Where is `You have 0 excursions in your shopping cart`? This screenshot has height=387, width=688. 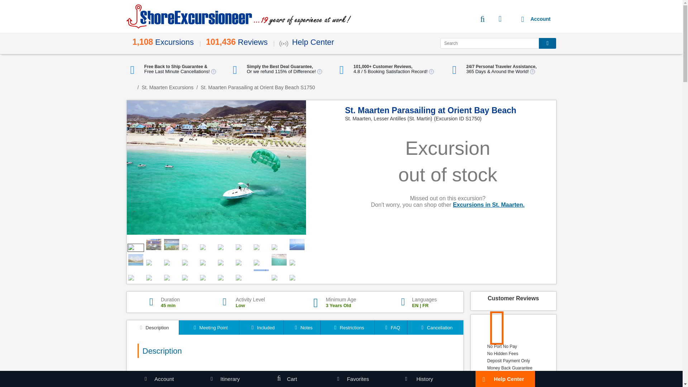 You have 0 excursions in your shopping cart is located at coordinates (487, 19).